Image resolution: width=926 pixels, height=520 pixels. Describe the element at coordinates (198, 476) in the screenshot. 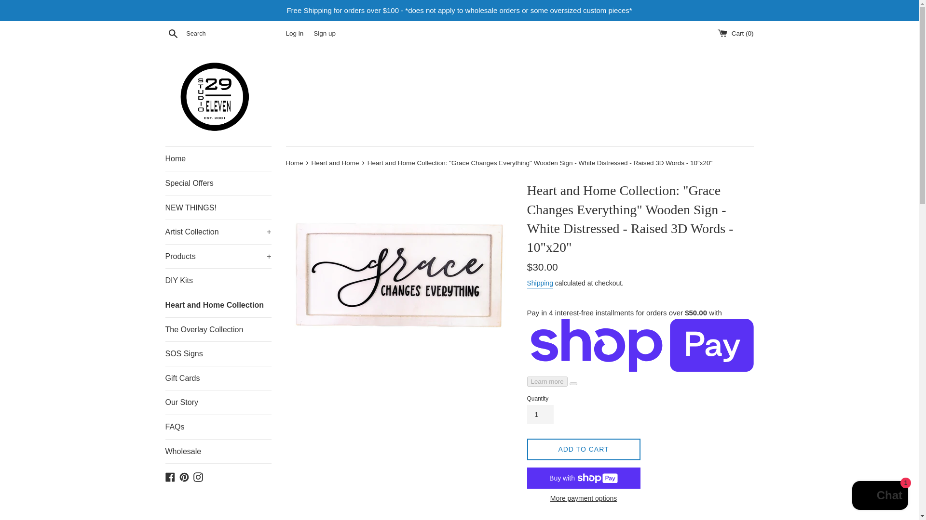

I see `Studio 29 Eleven on Instagram` at that location.